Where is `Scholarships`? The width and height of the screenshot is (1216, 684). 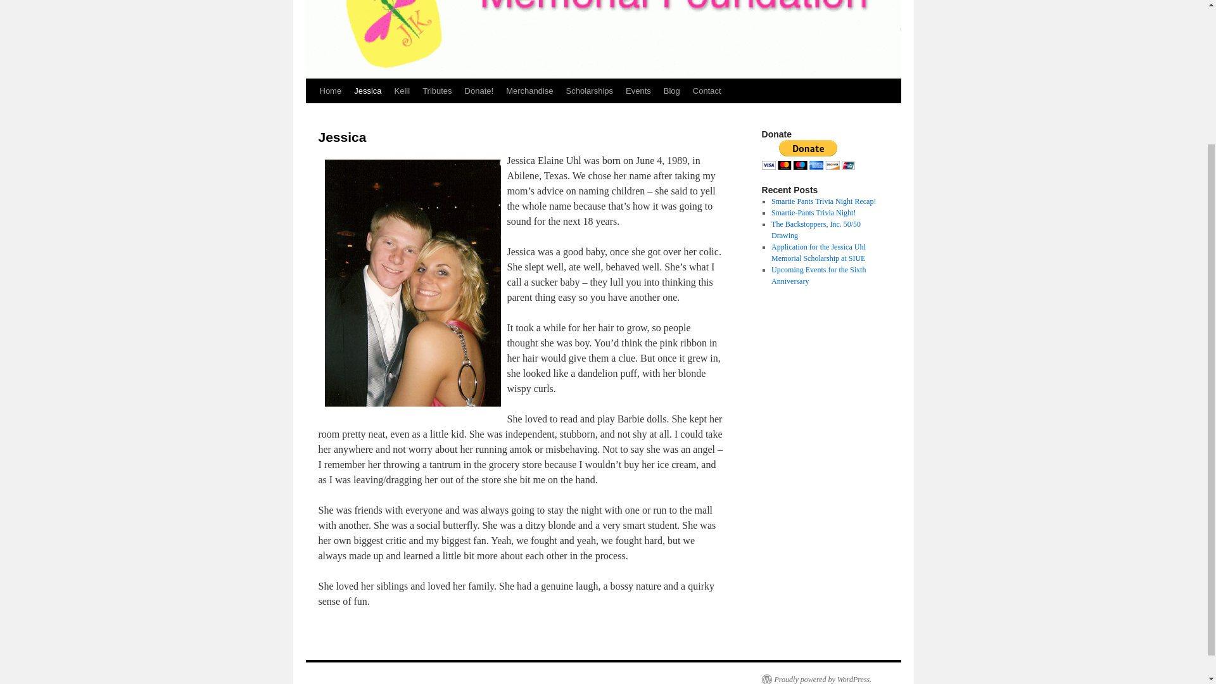
Scholarships is located at coordinates (589, 91).